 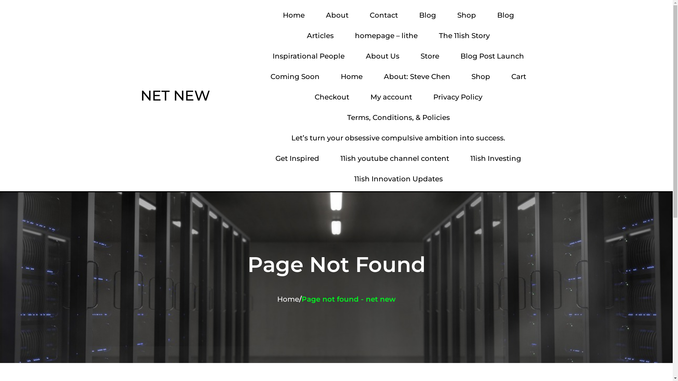 What do you see at coordinates (492, 56) in the screenshot?
I see `Blog Post Launch` at bounding box center [492, 56].